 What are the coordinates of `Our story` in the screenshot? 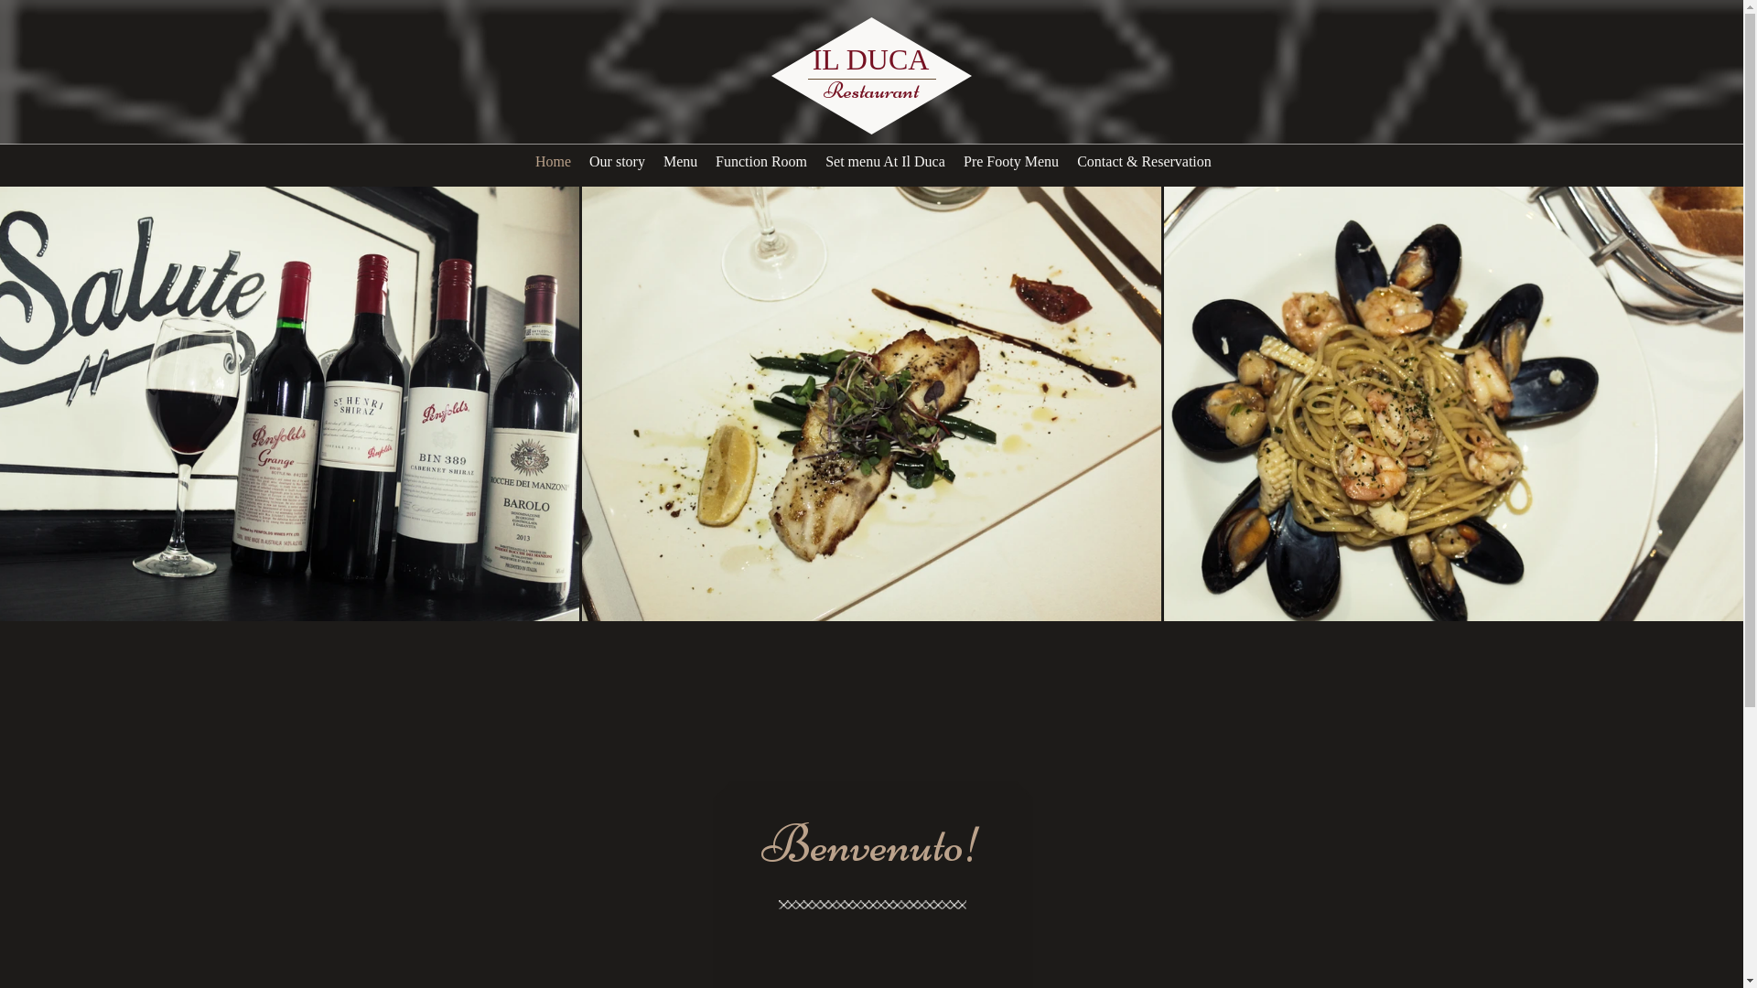 It's located at (617, 161).